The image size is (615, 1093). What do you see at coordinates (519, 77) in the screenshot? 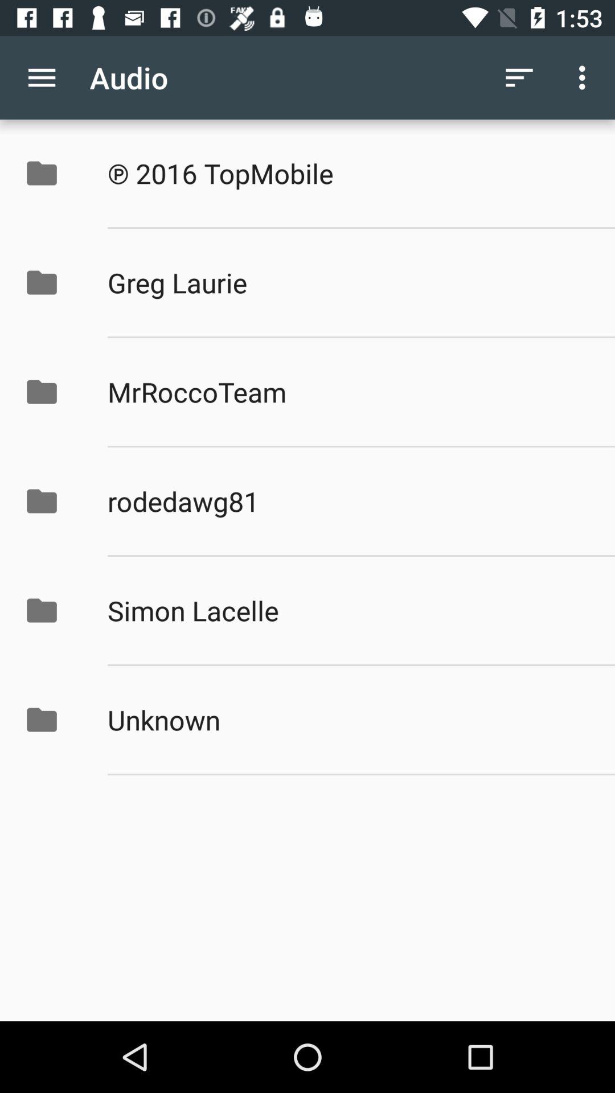
I see `turn off icon next to audio app` at bounding box center [519, 77].